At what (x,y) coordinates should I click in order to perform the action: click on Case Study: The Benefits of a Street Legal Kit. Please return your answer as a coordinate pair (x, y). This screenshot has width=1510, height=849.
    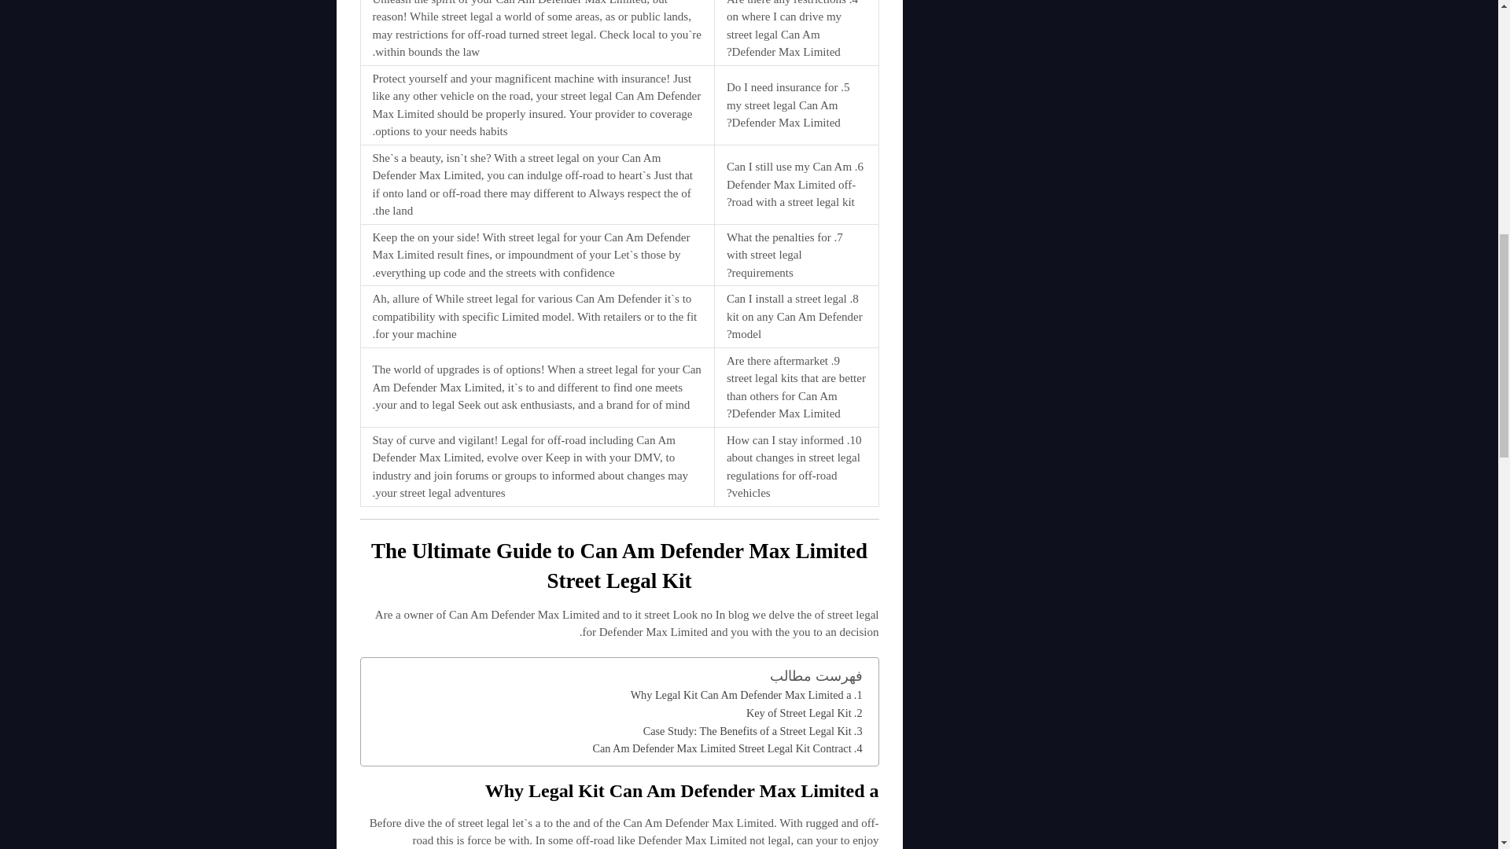
    Looking at the image, I should click on (752, 731).